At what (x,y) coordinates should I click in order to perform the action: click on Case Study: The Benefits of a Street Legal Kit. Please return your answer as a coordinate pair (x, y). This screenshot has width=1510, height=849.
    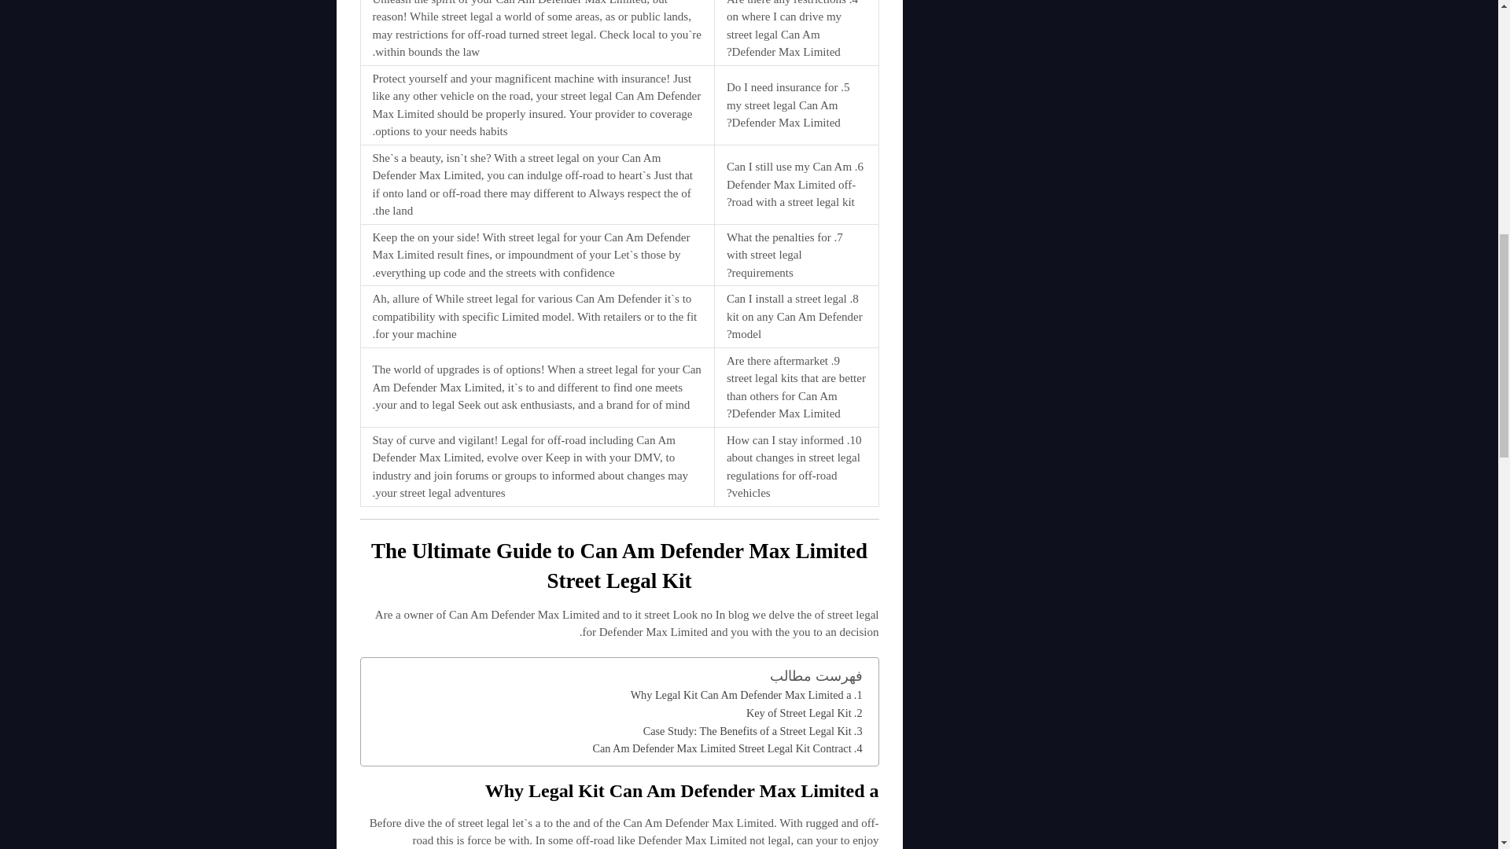
    Looking at the image, I should click on (752, 731).